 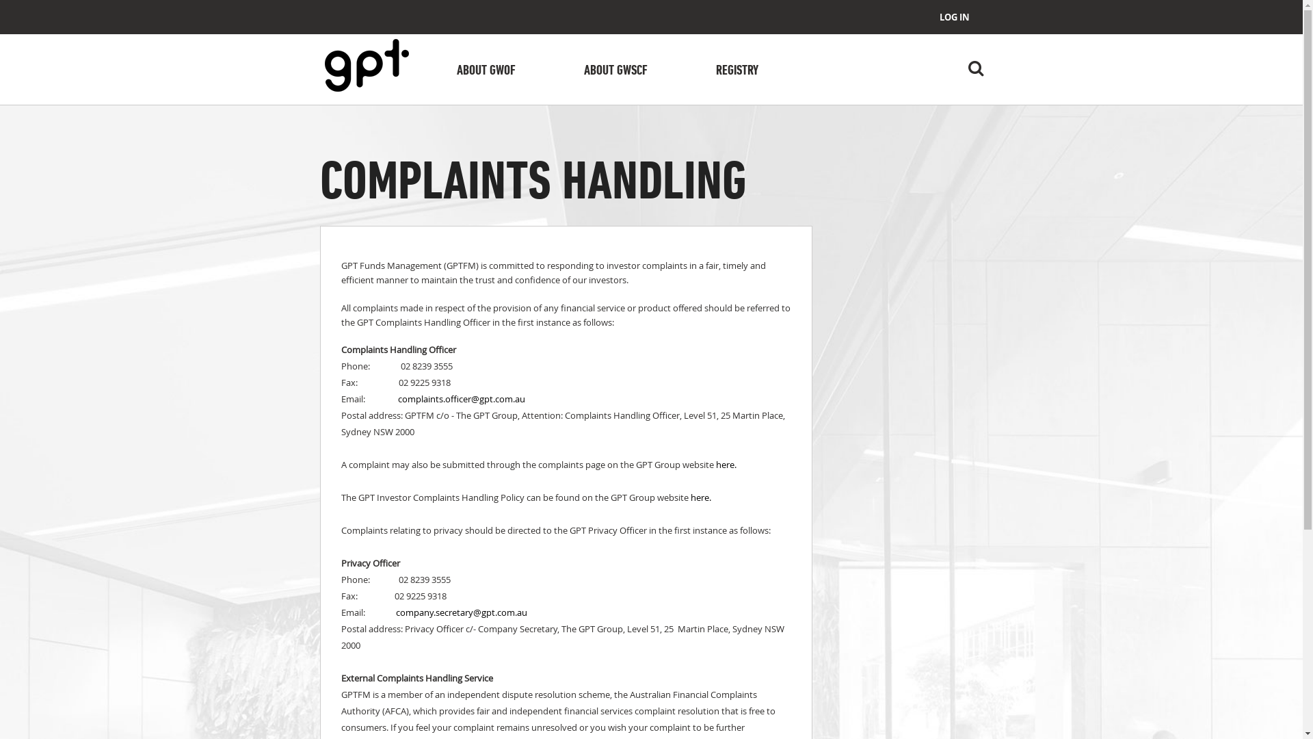 What do you see at coordinates (737, 71) in the screenshot?
I see `REGISTRY` at bounding box center [737, 71].